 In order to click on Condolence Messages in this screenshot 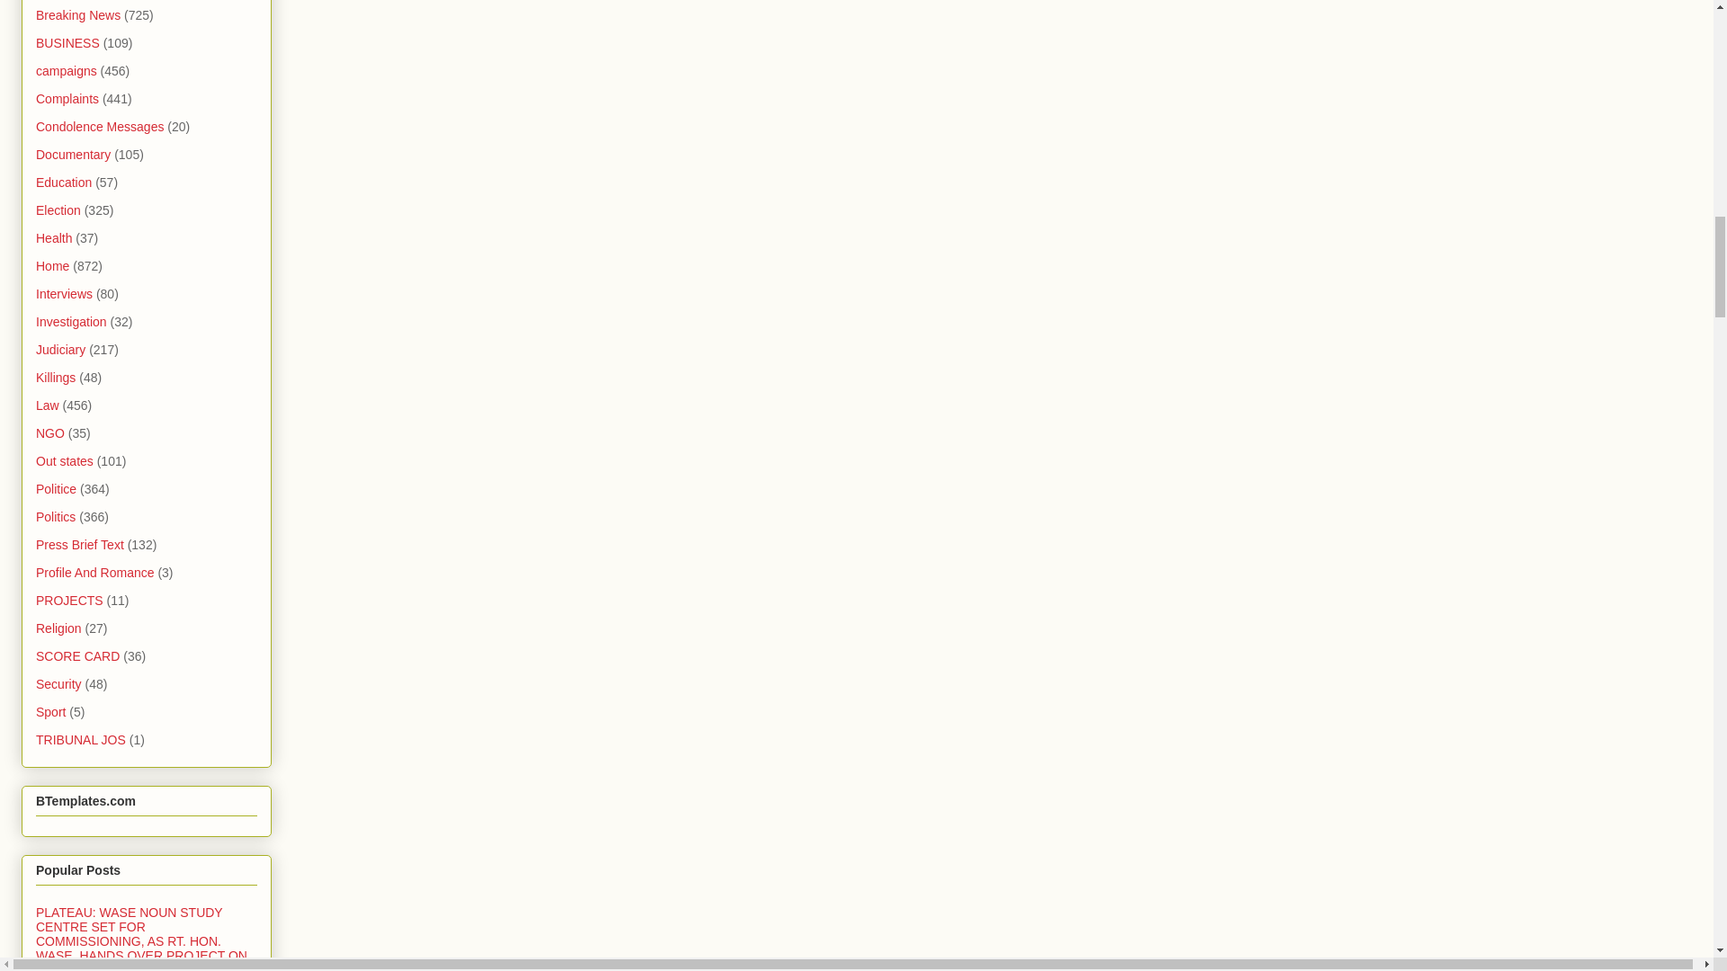, I will do `click(100, 126)`.